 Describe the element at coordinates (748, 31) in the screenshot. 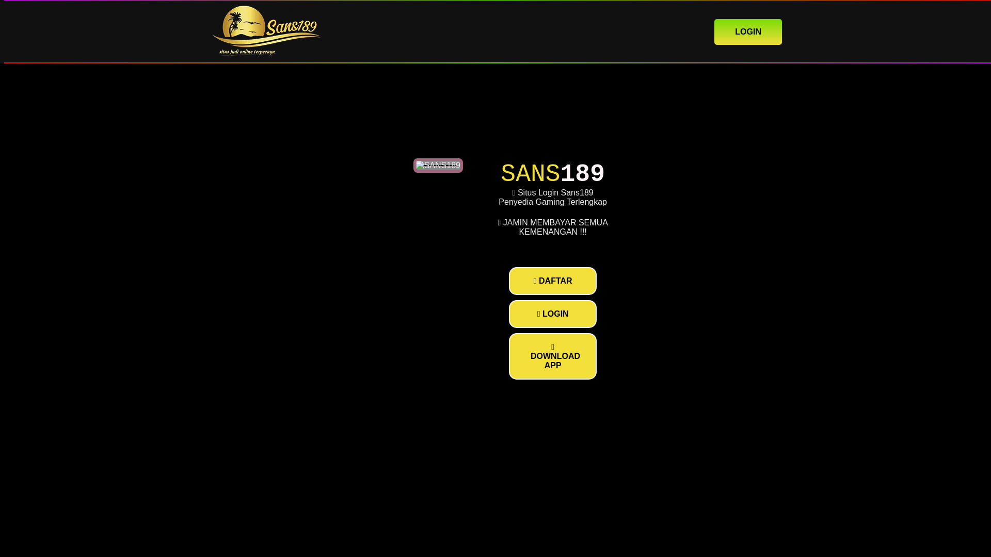

I see `LOGIN` at that location.